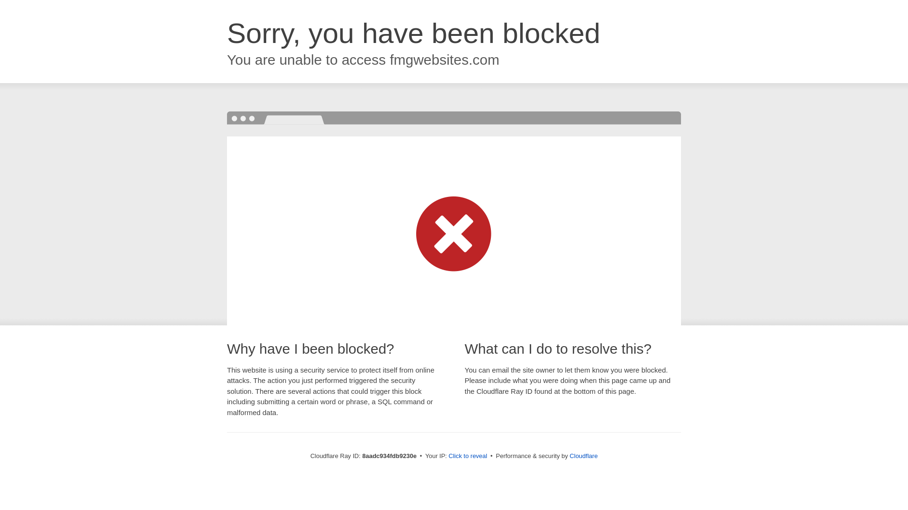 Image resolution: width=908 pixels, height=510 pixels. What do you see at coordinates (584, 456) in the screenshot?
I see `Cloudflare` at bounding box center [584, 456].